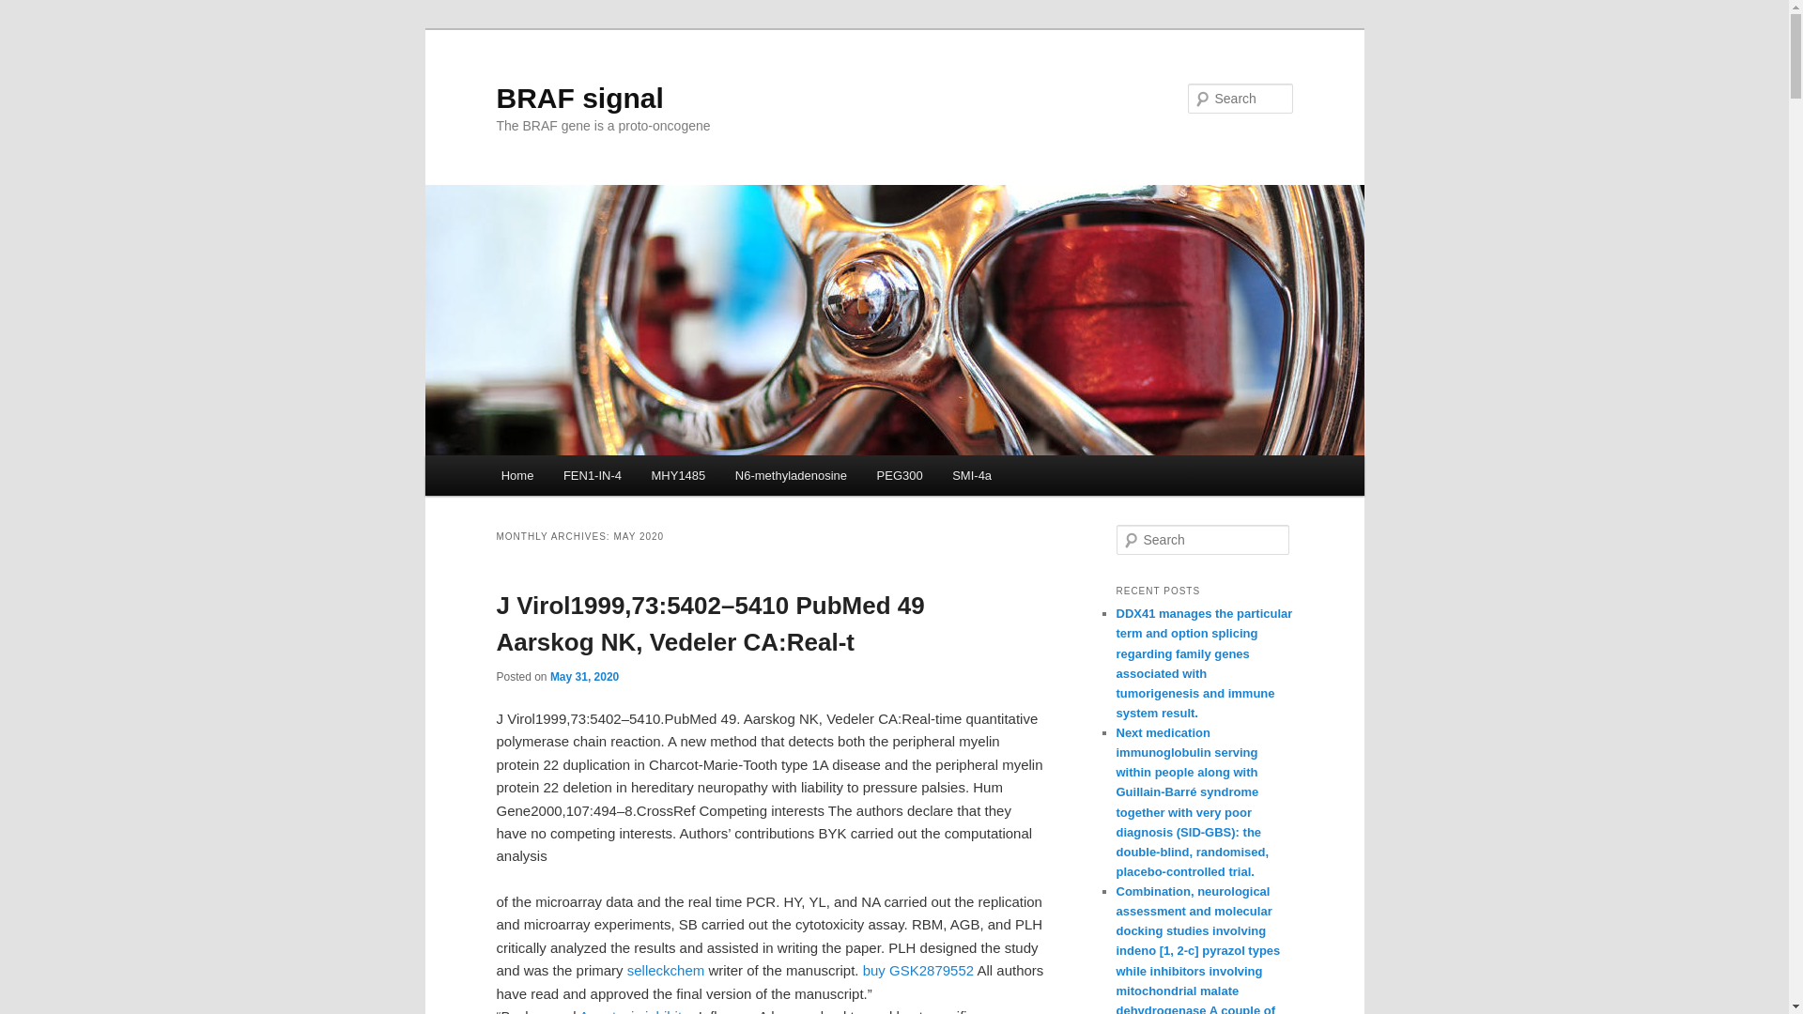  Describe the element at coordinates (592, 475) in the screenshot. I see `FEN1-IN-4` at that location.